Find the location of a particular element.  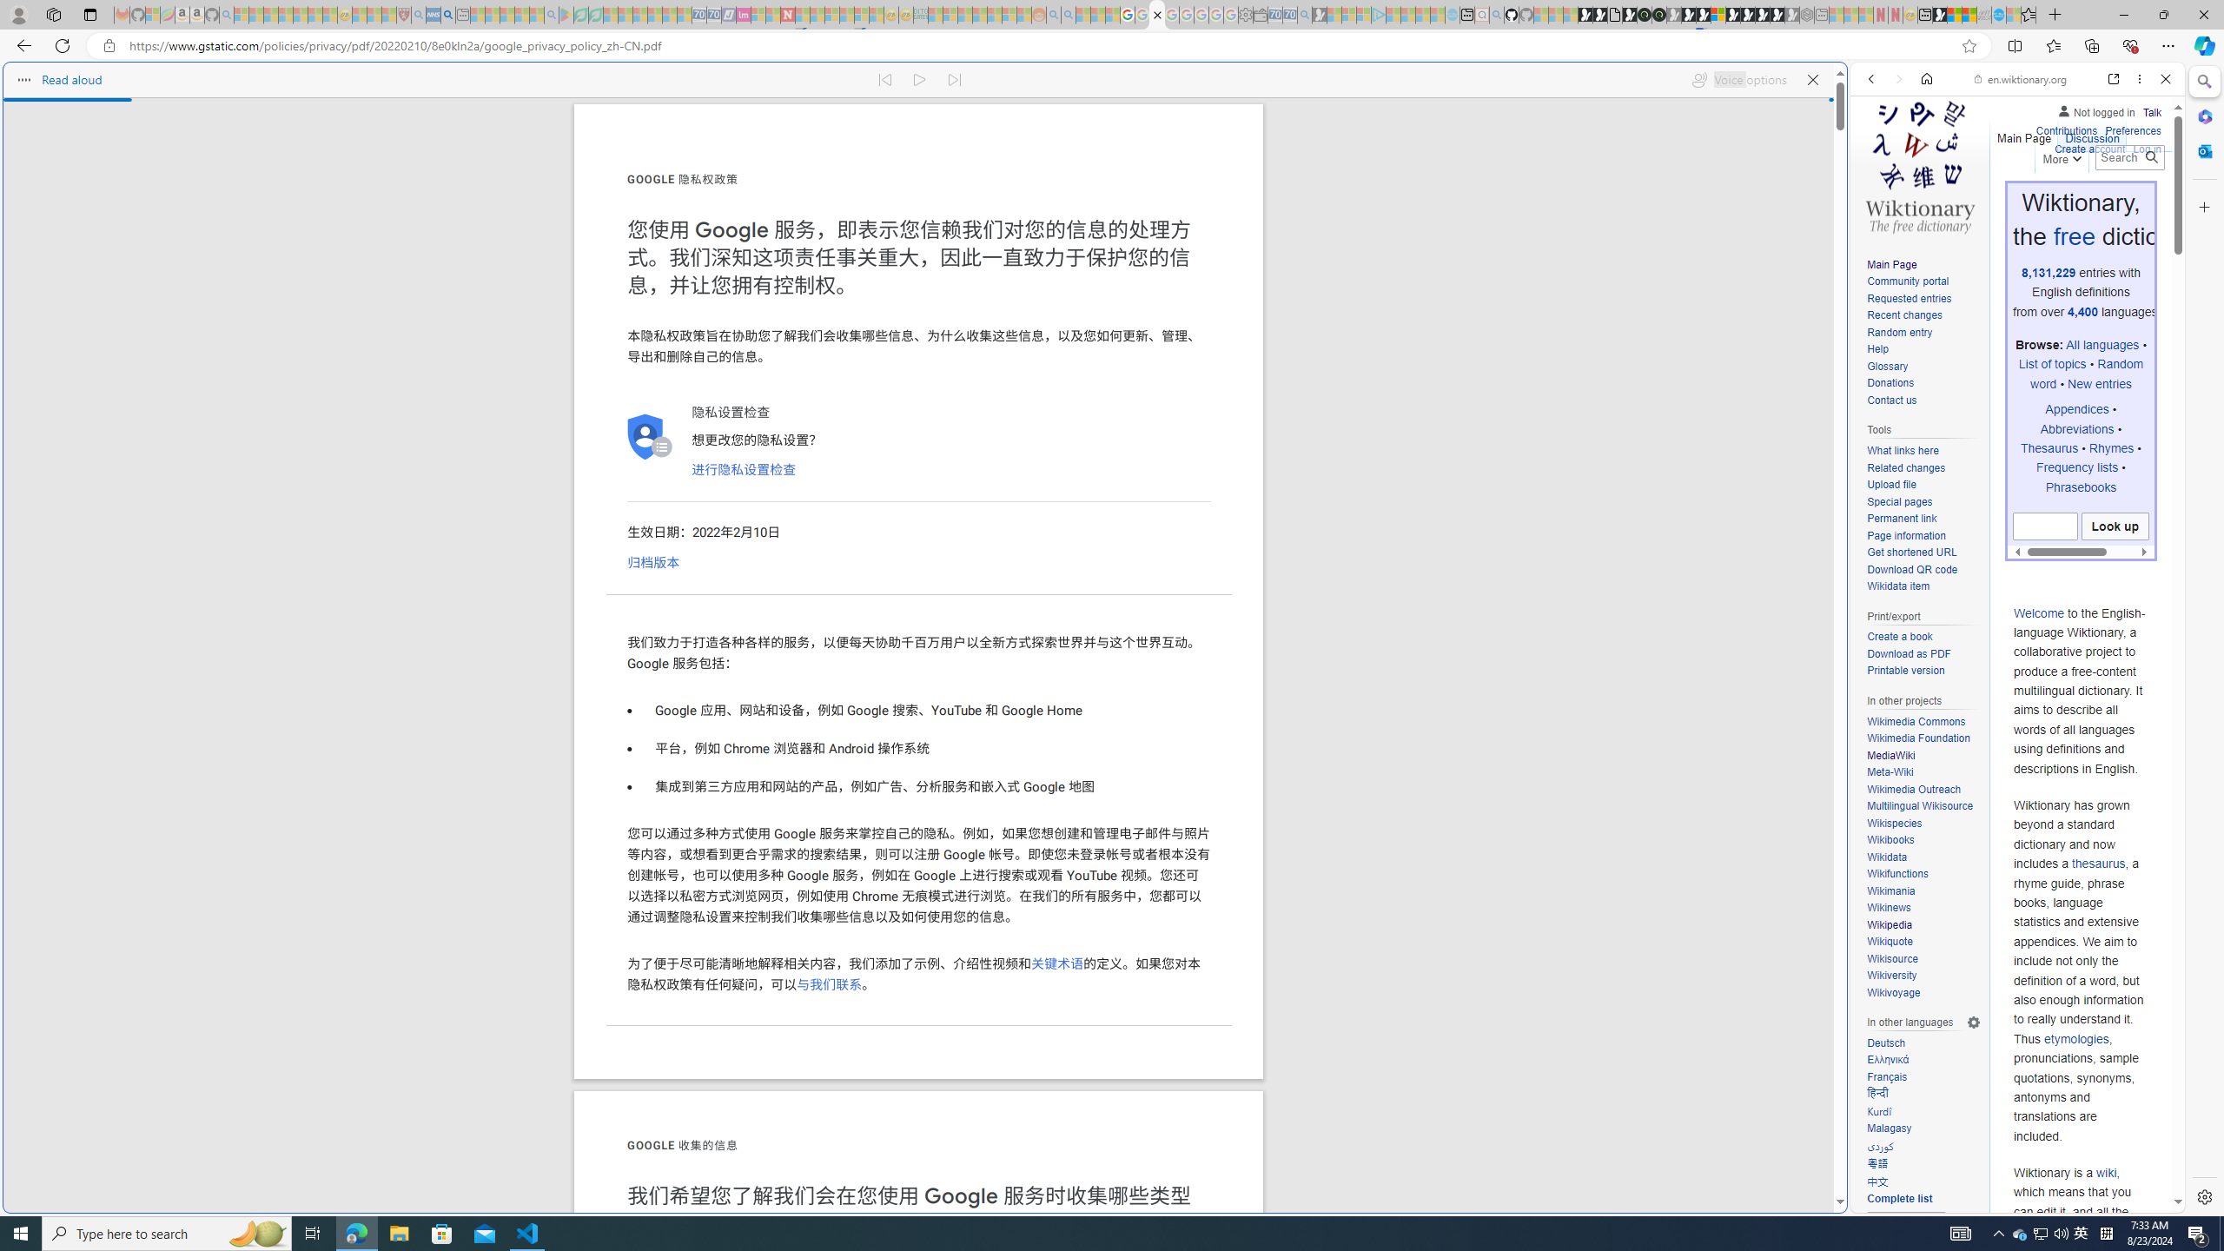

Upload file is located at coordinates (1890, 485).